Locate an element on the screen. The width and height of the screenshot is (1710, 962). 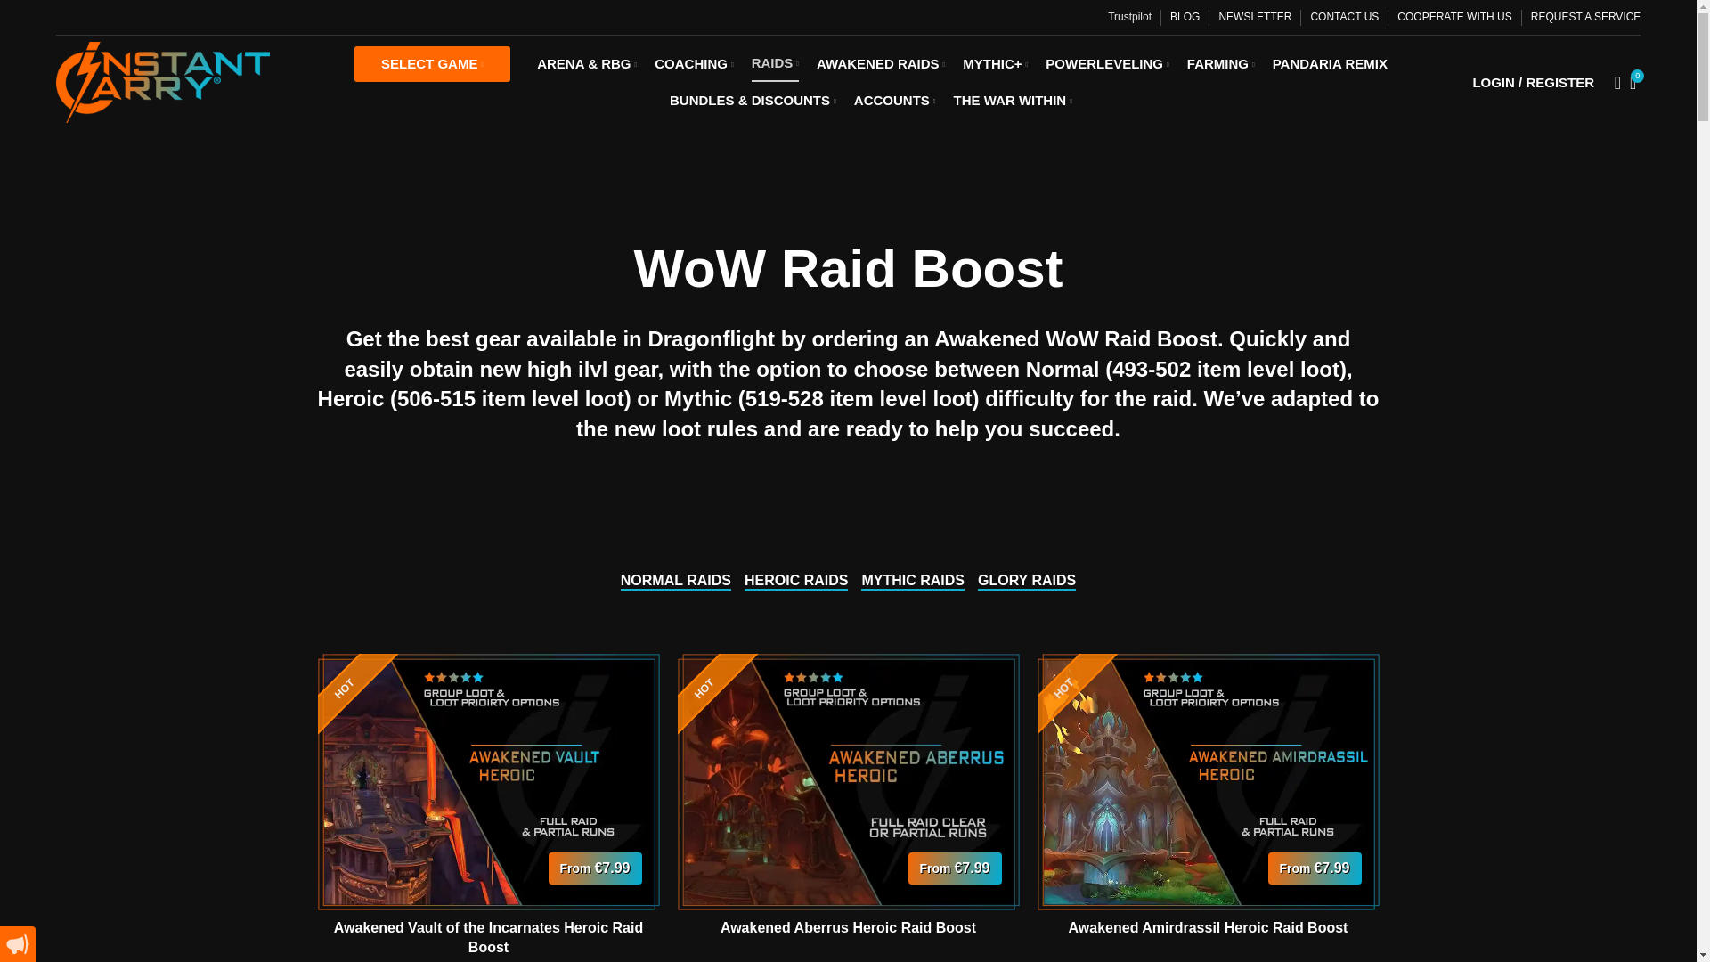
My account is located at coordinates (1534, 82).